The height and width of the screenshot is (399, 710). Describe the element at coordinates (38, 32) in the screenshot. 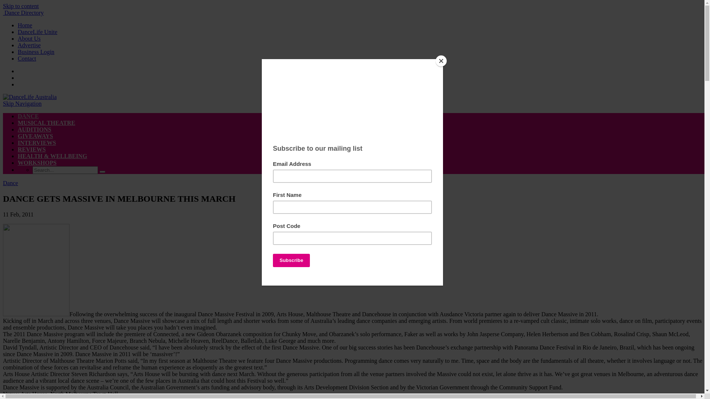

I see `DanceLife Unite` at that location.